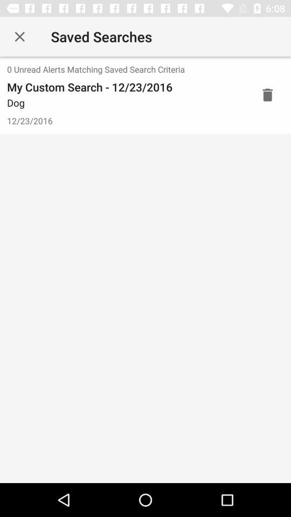  I want to click on select the item next to the saved searches icon, so click(19, 37).